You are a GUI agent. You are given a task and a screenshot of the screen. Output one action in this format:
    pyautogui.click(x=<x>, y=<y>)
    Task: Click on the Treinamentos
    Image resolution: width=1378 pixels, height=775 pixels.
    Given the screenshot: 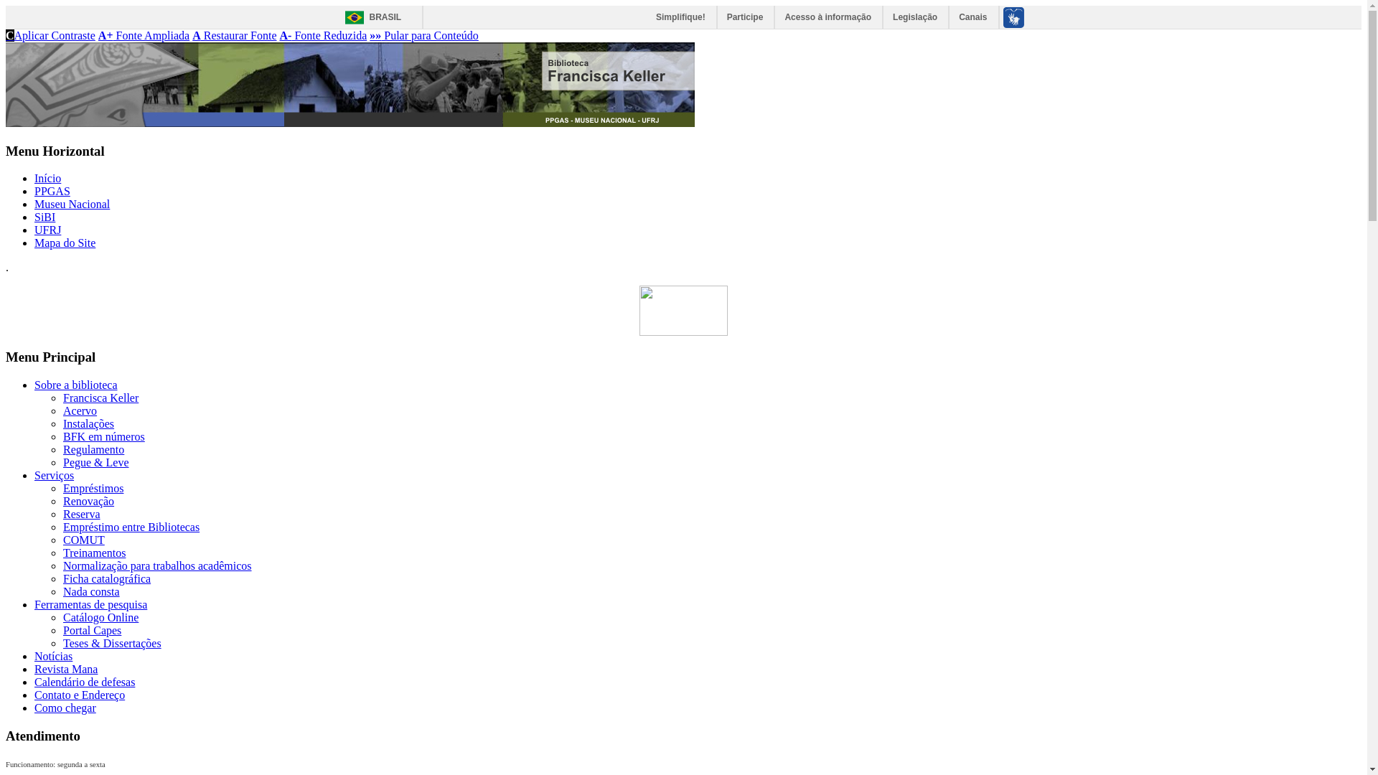 What is the action you would take?
    pyautogui.click(x=95, y=553)
    